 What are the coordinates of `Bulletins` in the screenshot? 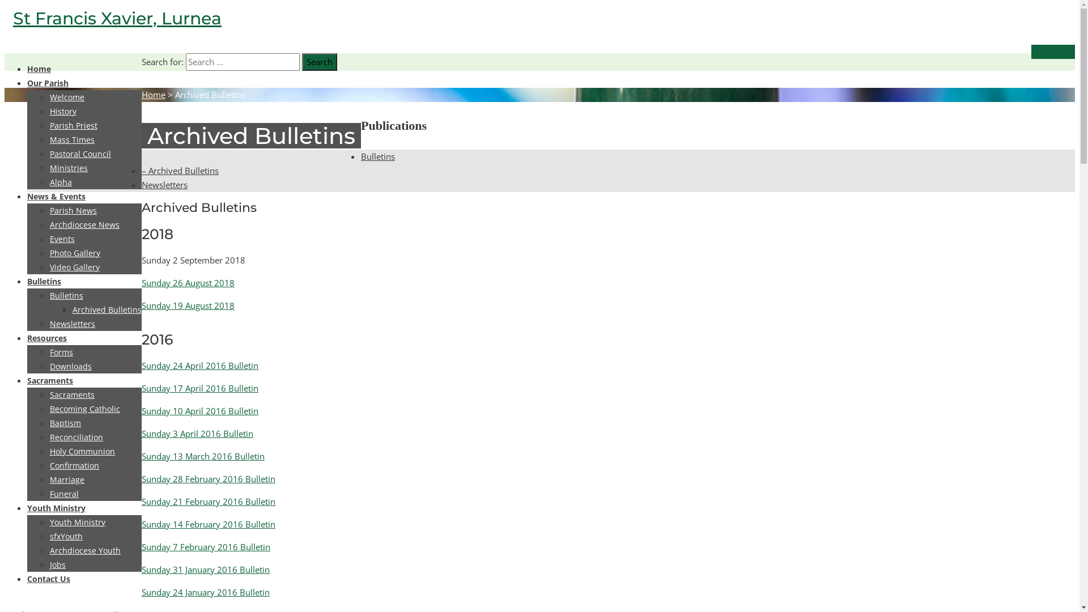 It's located at (378, 156).